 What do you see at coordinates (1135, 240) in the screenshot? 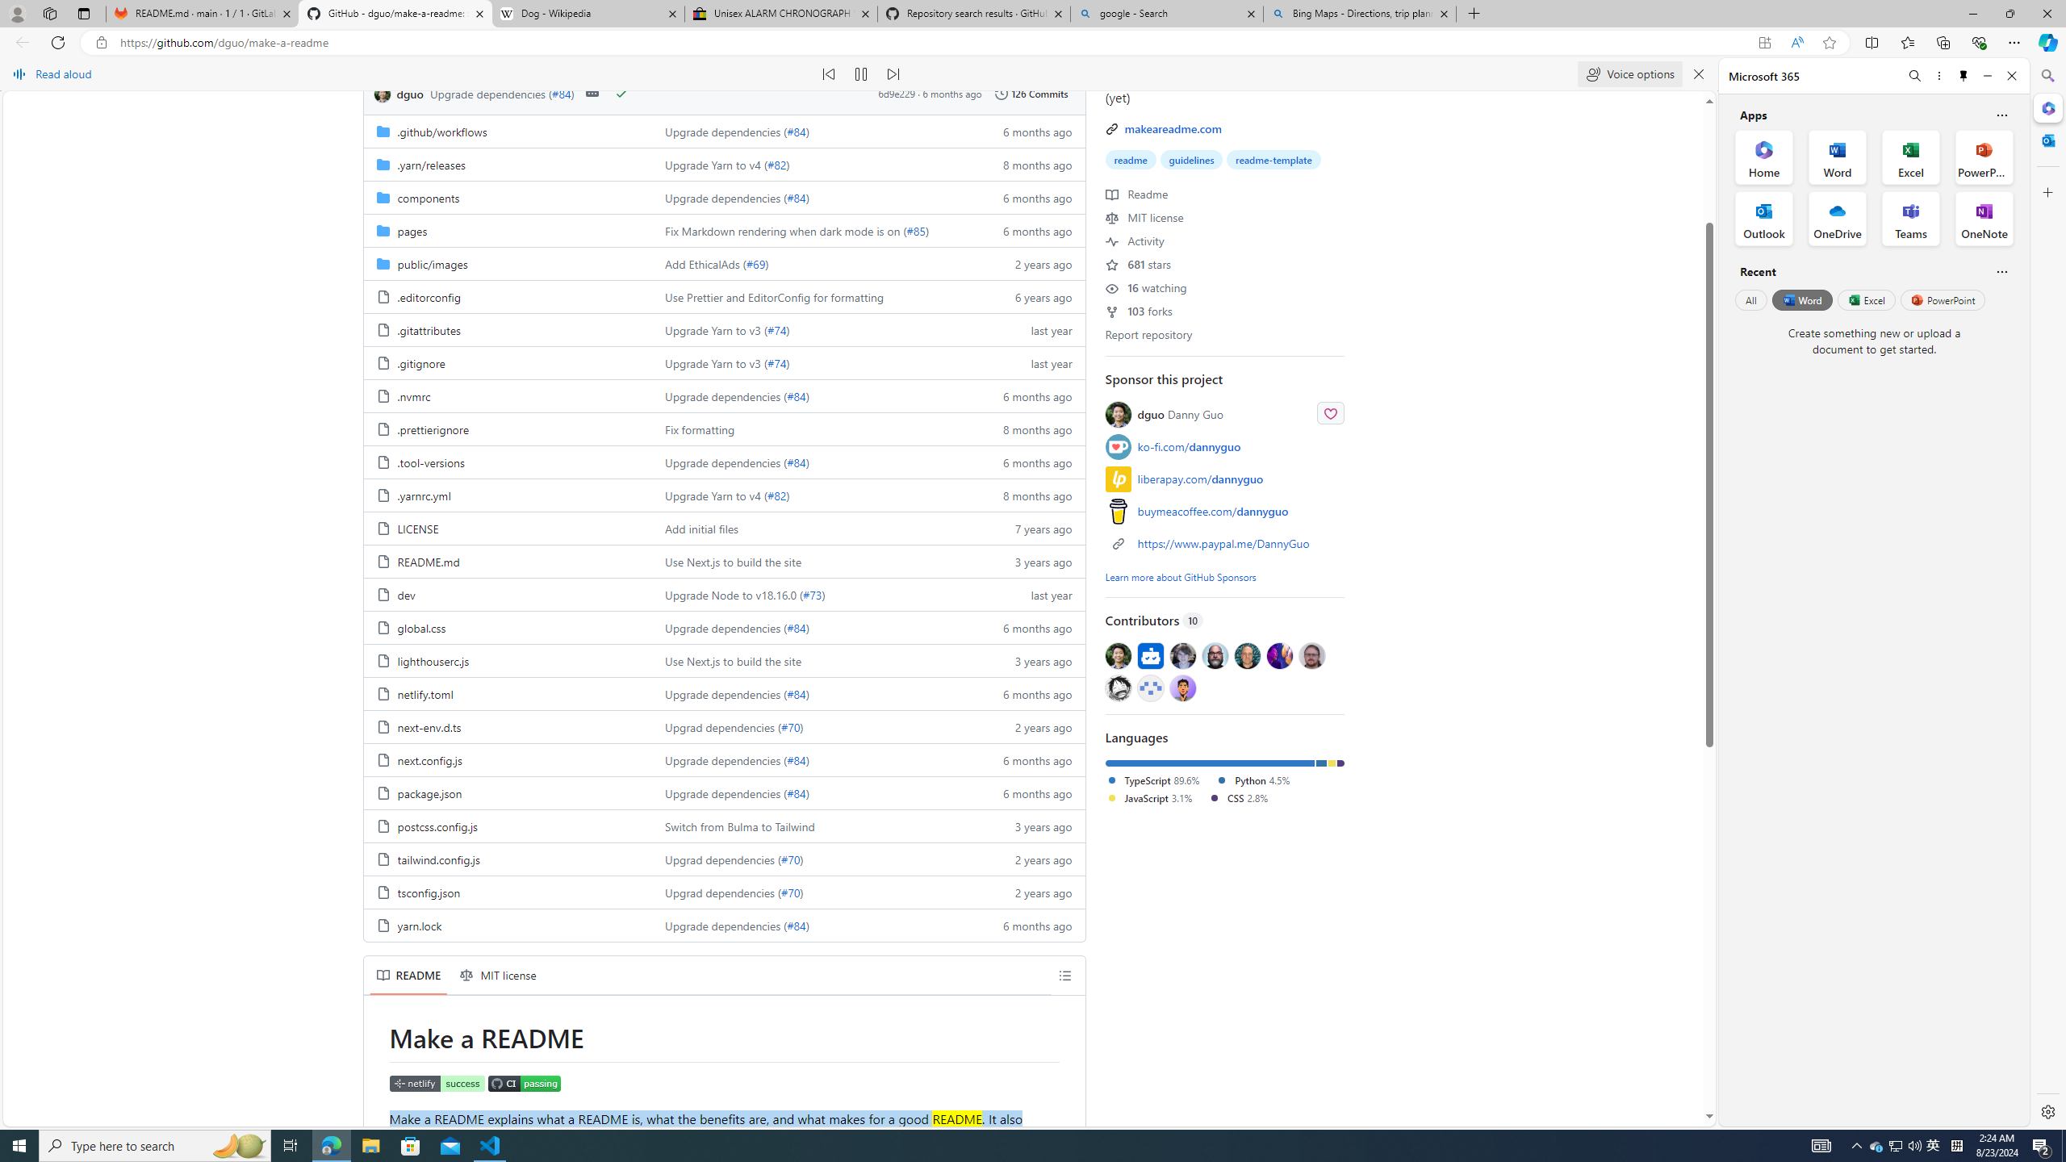
I see `Activity` at bounding box center [1135, 240].